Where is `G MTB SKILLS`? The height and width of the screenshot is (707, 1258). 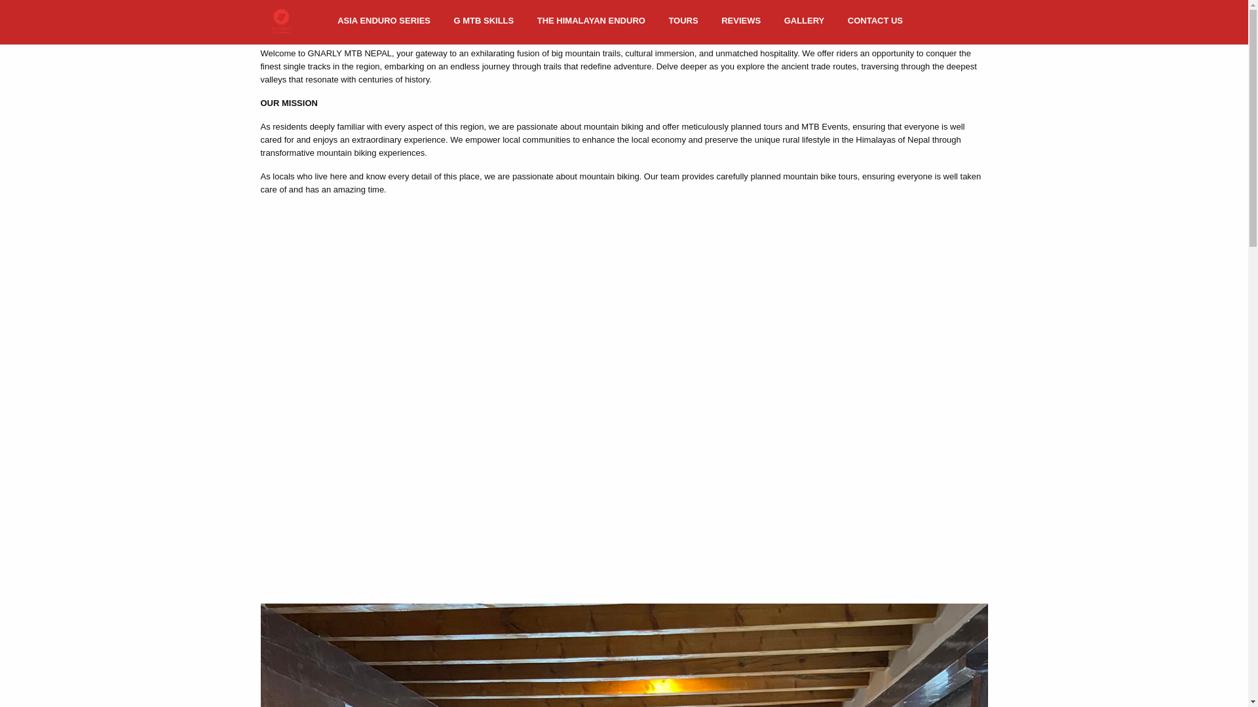 G MTB SKILLS is located at coordinates (484, 22).